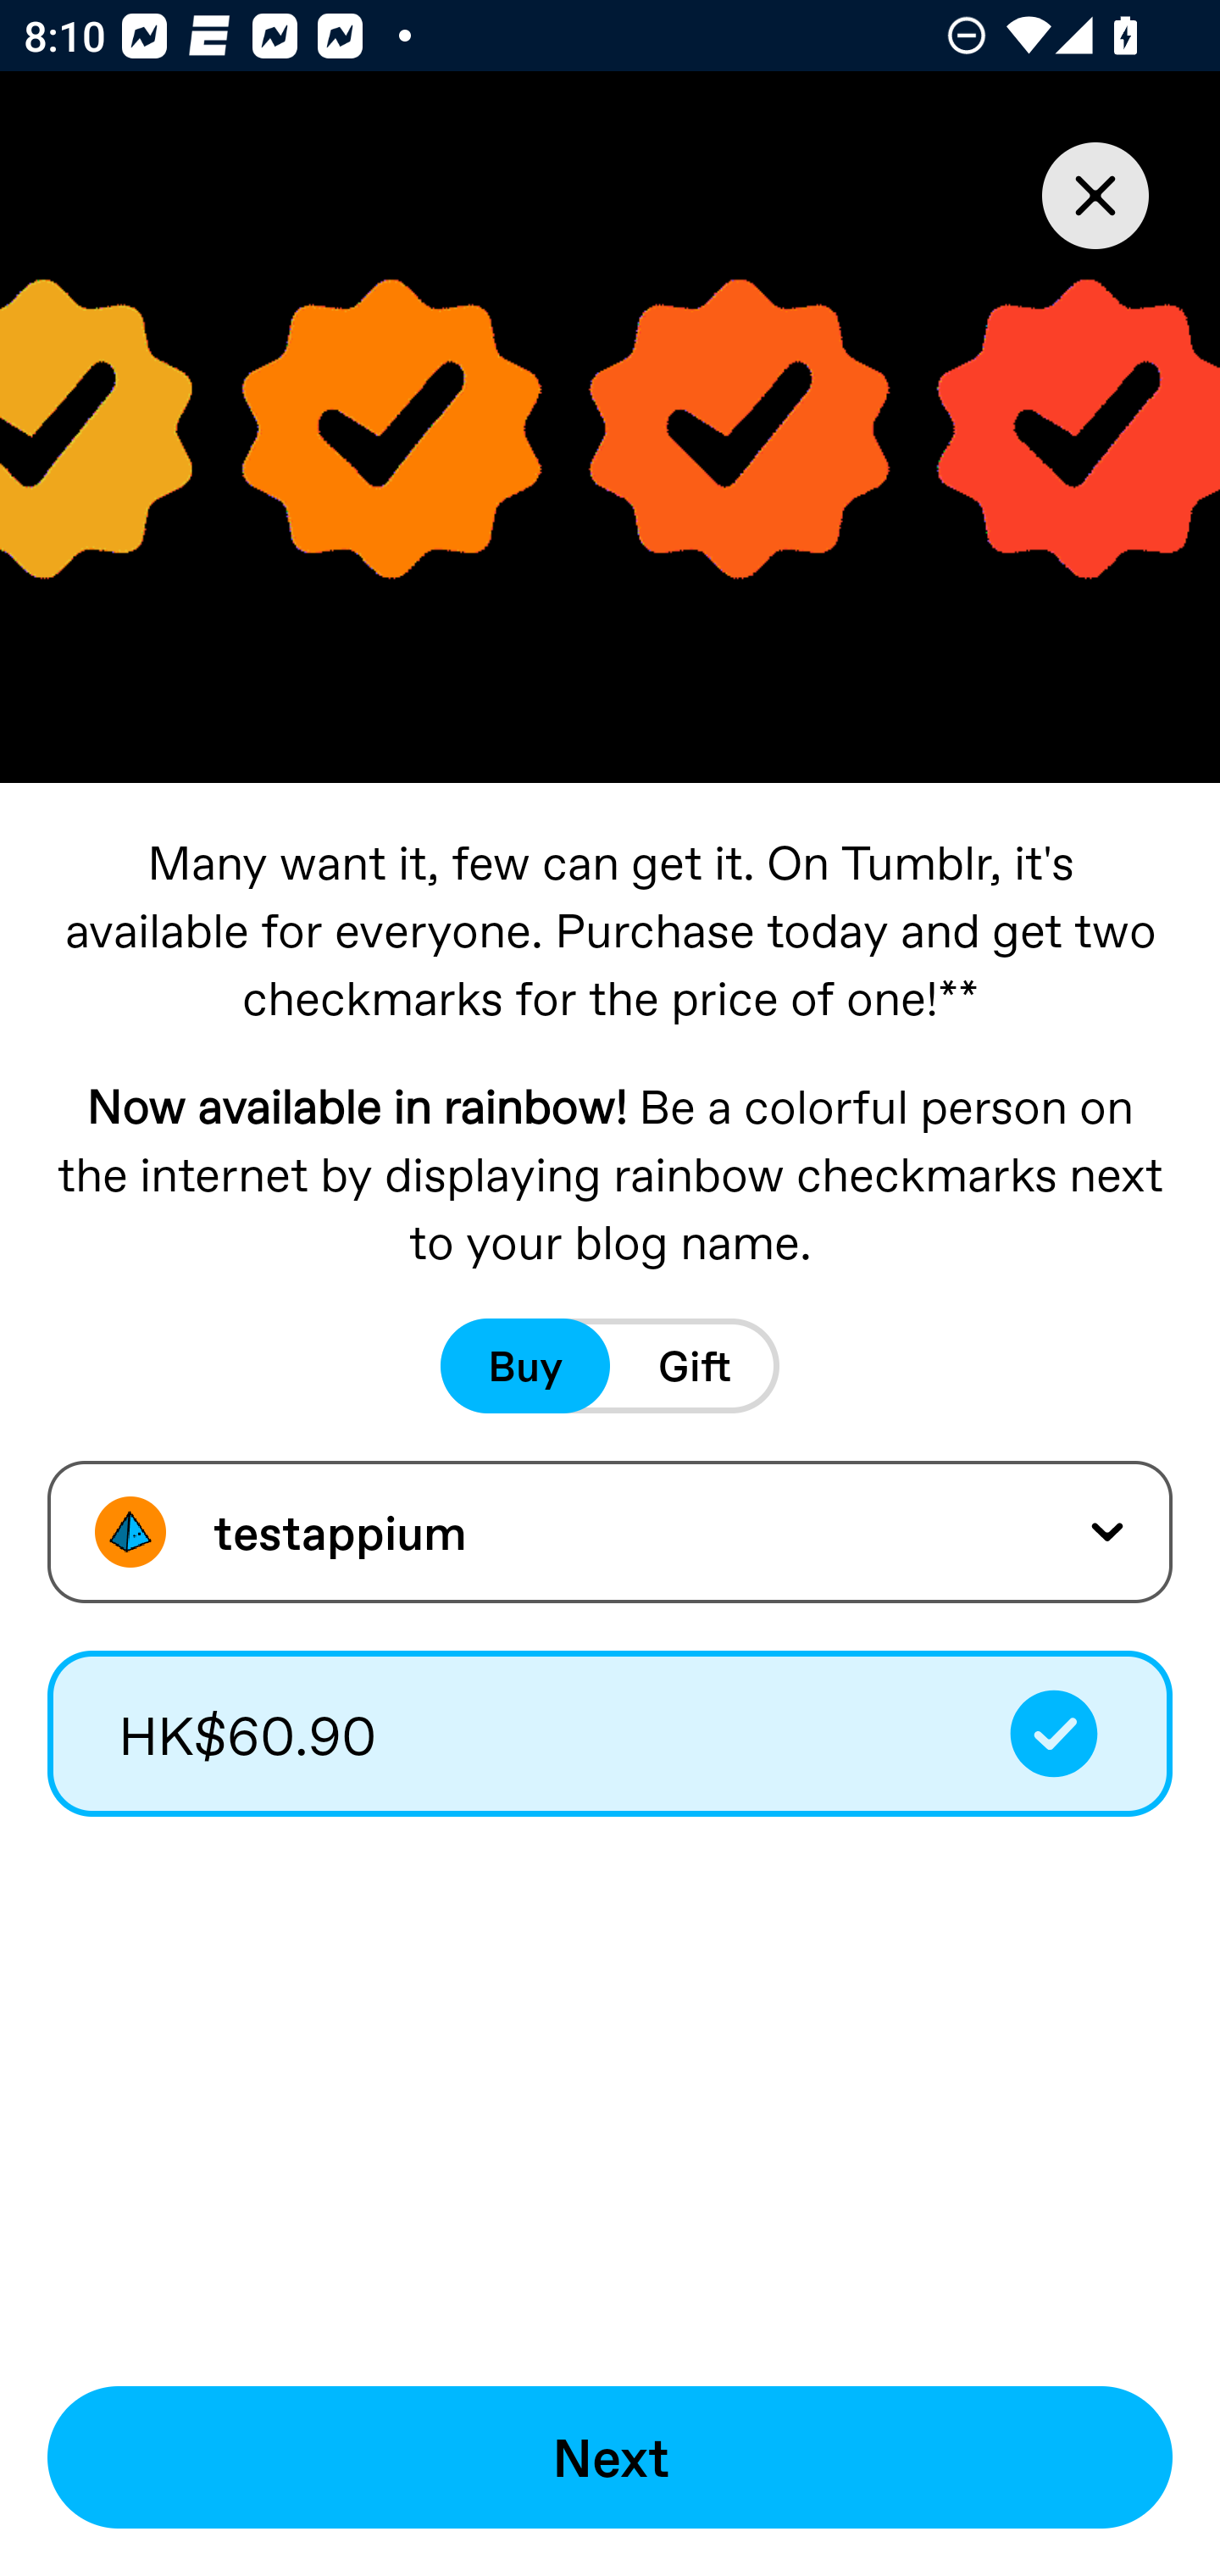  What do you see at coordinates (695, 1366) in the screenshot?
I see `Gift` at bounding box center [695, 1366].